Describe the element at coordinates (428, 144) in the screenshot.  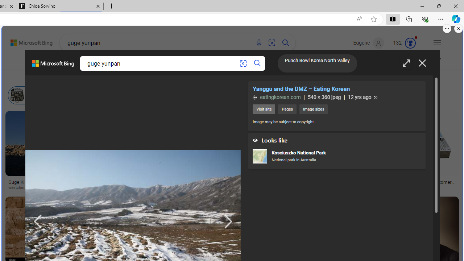
I see `Image result for guge yunpan` at that location.